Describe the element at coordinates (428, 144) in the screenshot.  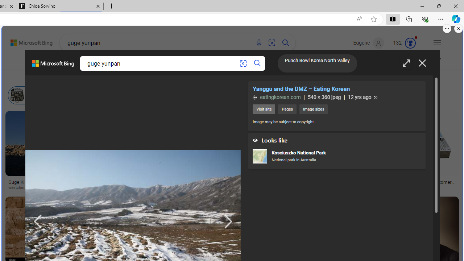
I see `Image result for guge yunpan` at that location.